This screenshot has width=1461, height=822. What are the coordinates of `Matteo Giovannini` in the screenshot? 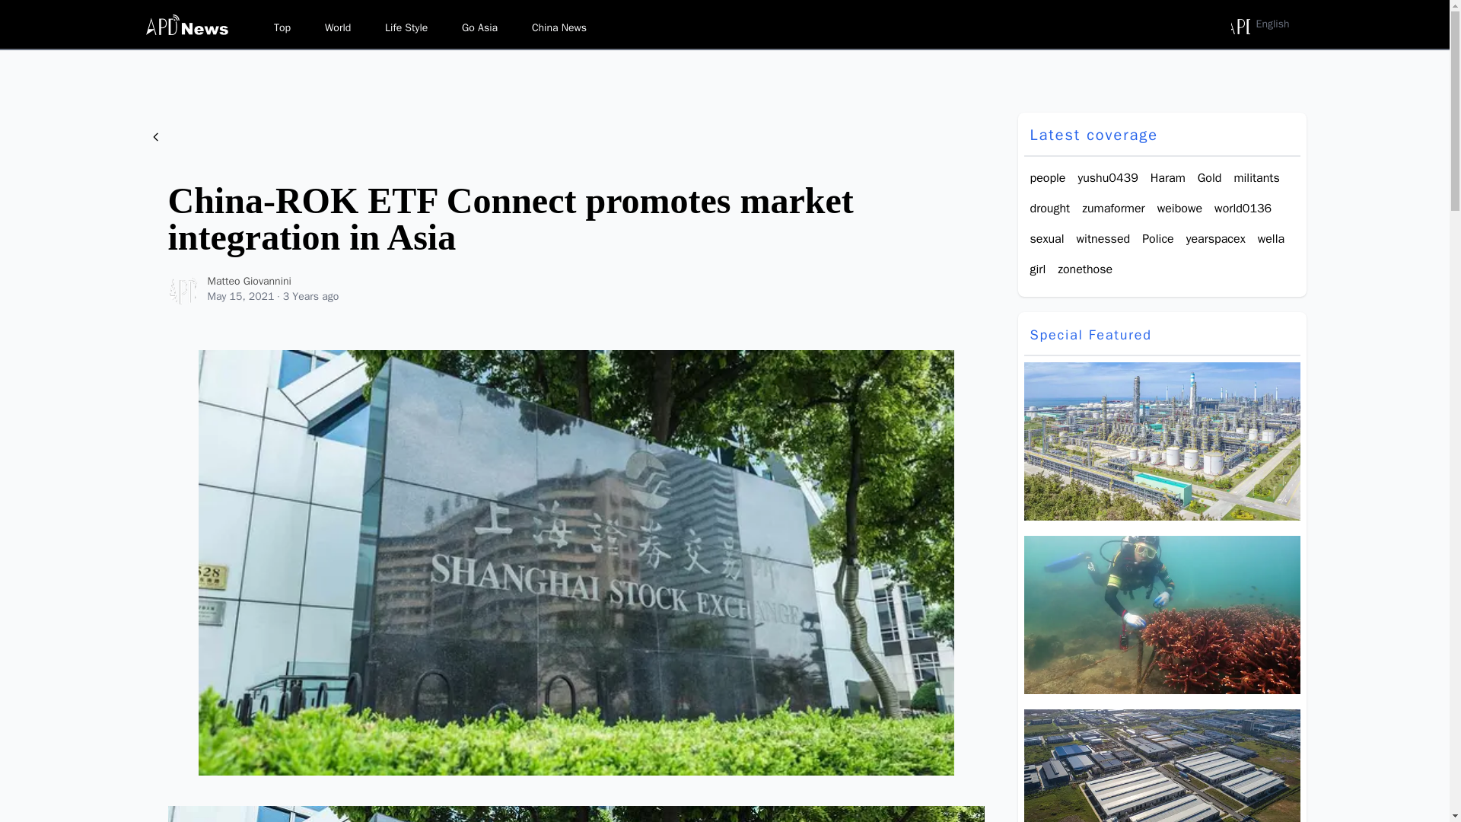 It's located at (183, 288).